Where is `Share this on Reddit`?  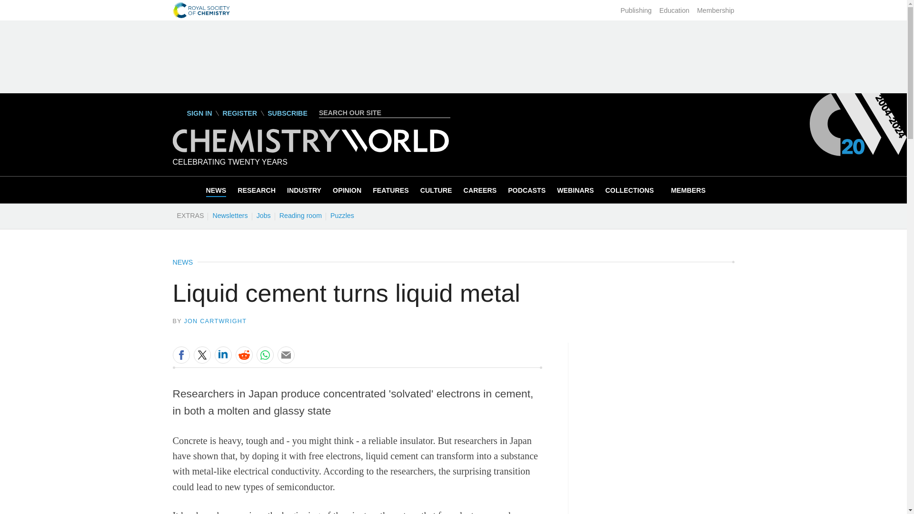
Share this on Reddit is located at coordinates (243, 355).